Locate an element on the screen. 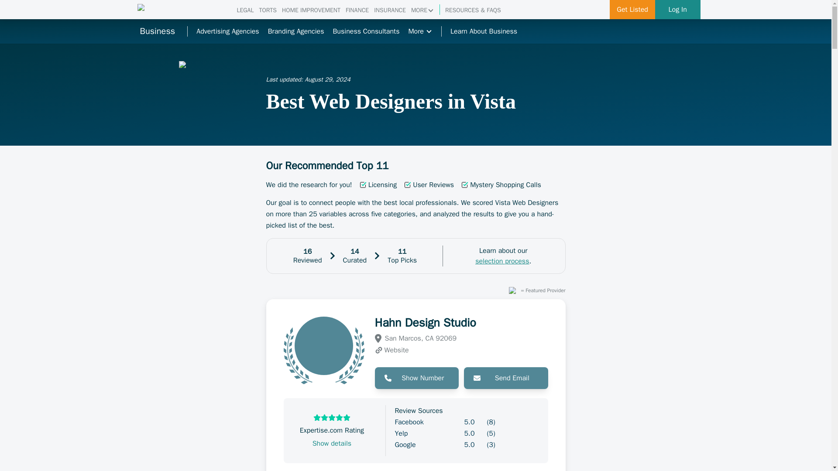 This screenshot has height=471, width=838. MORE is located at coordinates (422, 10).